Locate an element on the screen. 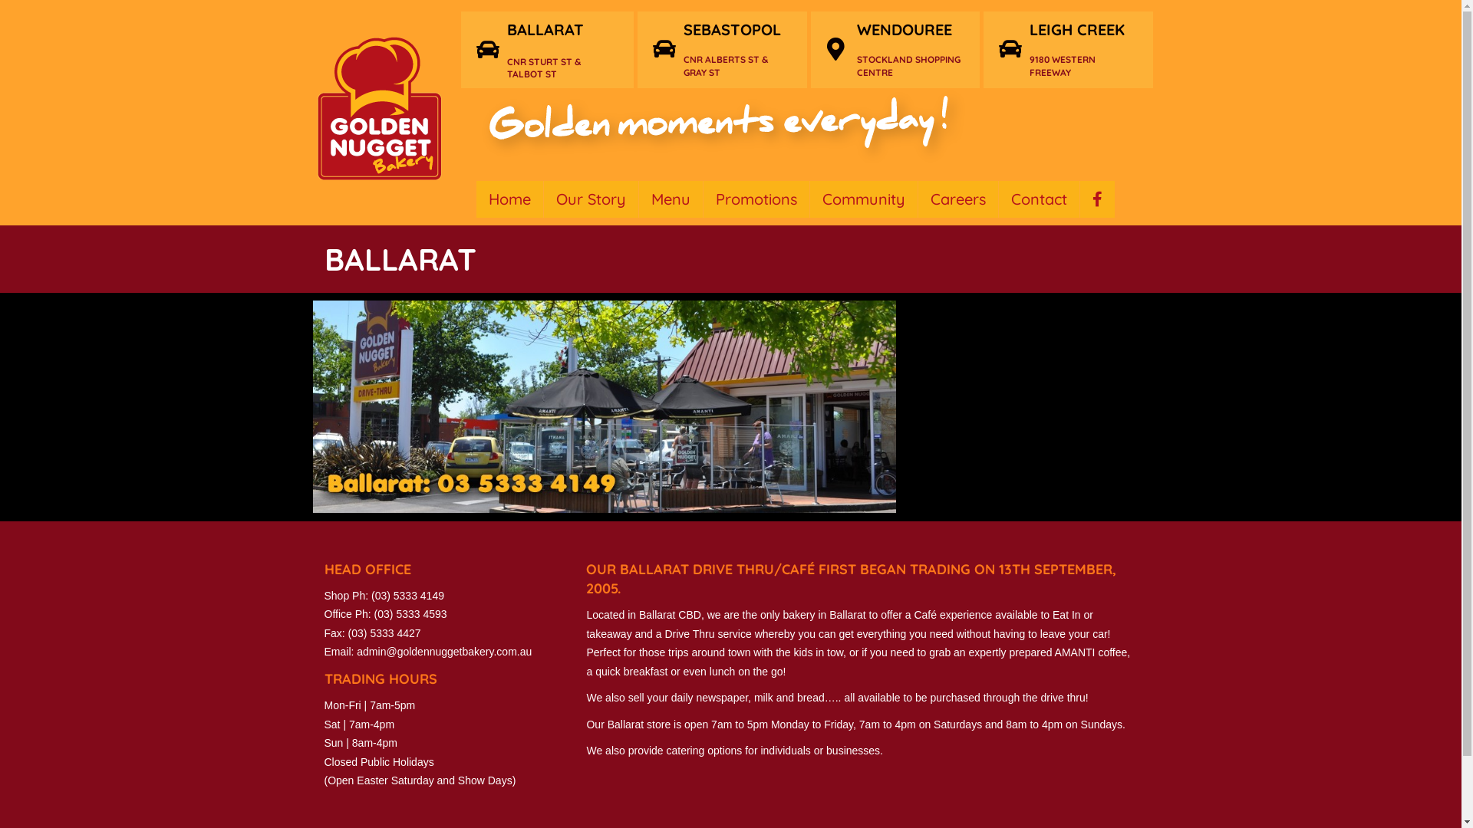 The height and width of the screenshot is (828, 1473). WENDOUREE

STOCKLAND SHOPPING CENTRE is located at coordinates (910, 49).